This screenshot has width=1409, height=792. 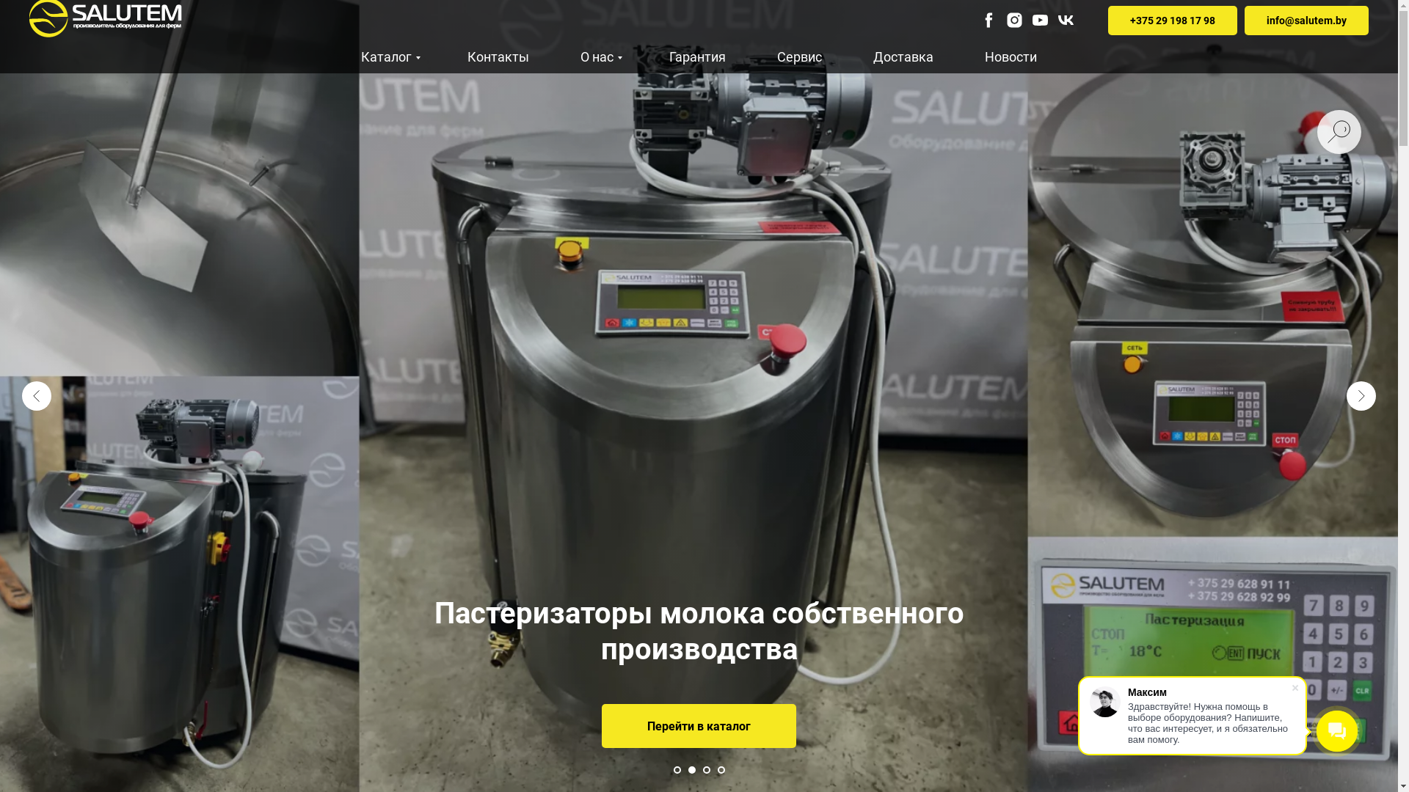 What do you see at coordinates (1173, 21) in the screenshot?
I see `+375 29 198 17 98` at bounding box center [1173, 21].